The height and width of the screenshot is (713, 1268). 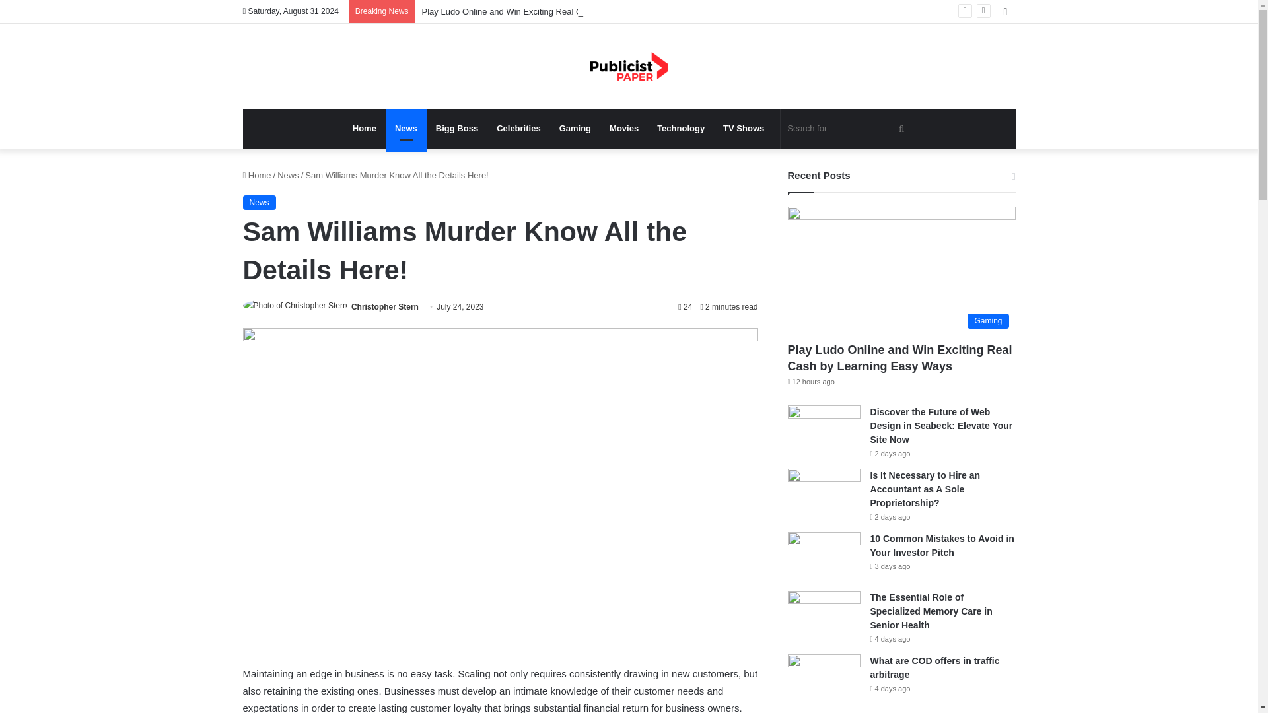 I want to click on News, so click(x=260, y=202).